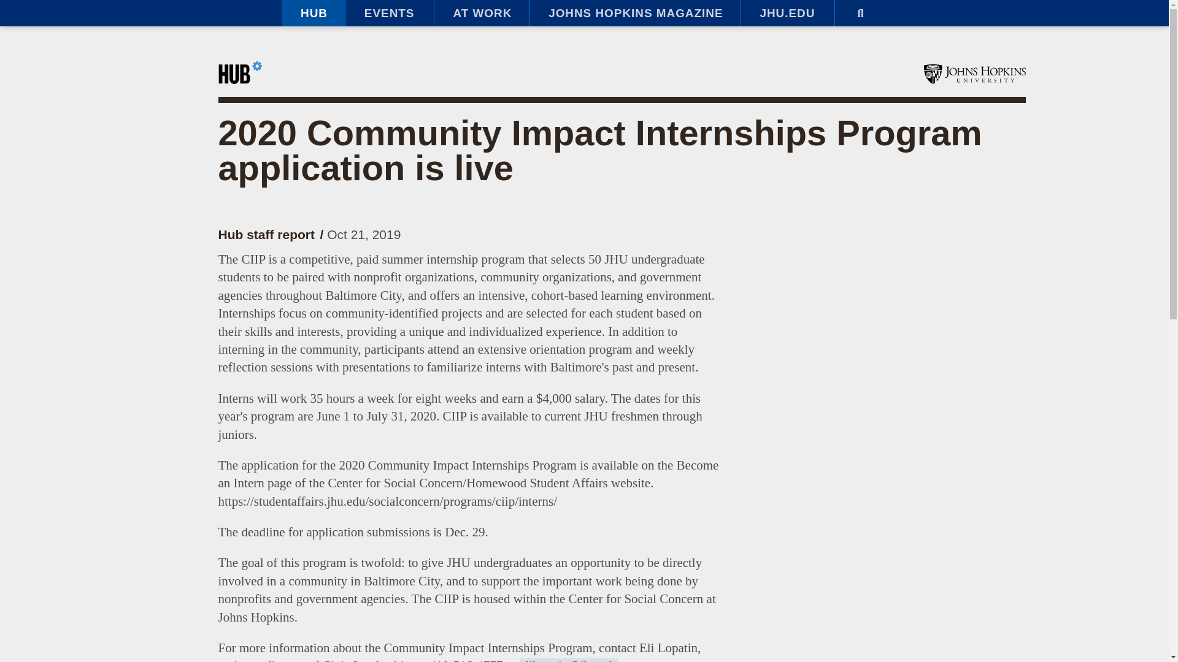 This screenshot has height=662, width=1178. I want to click on JOHNS HOPKINS MAGAZINE, so click(634, 13).